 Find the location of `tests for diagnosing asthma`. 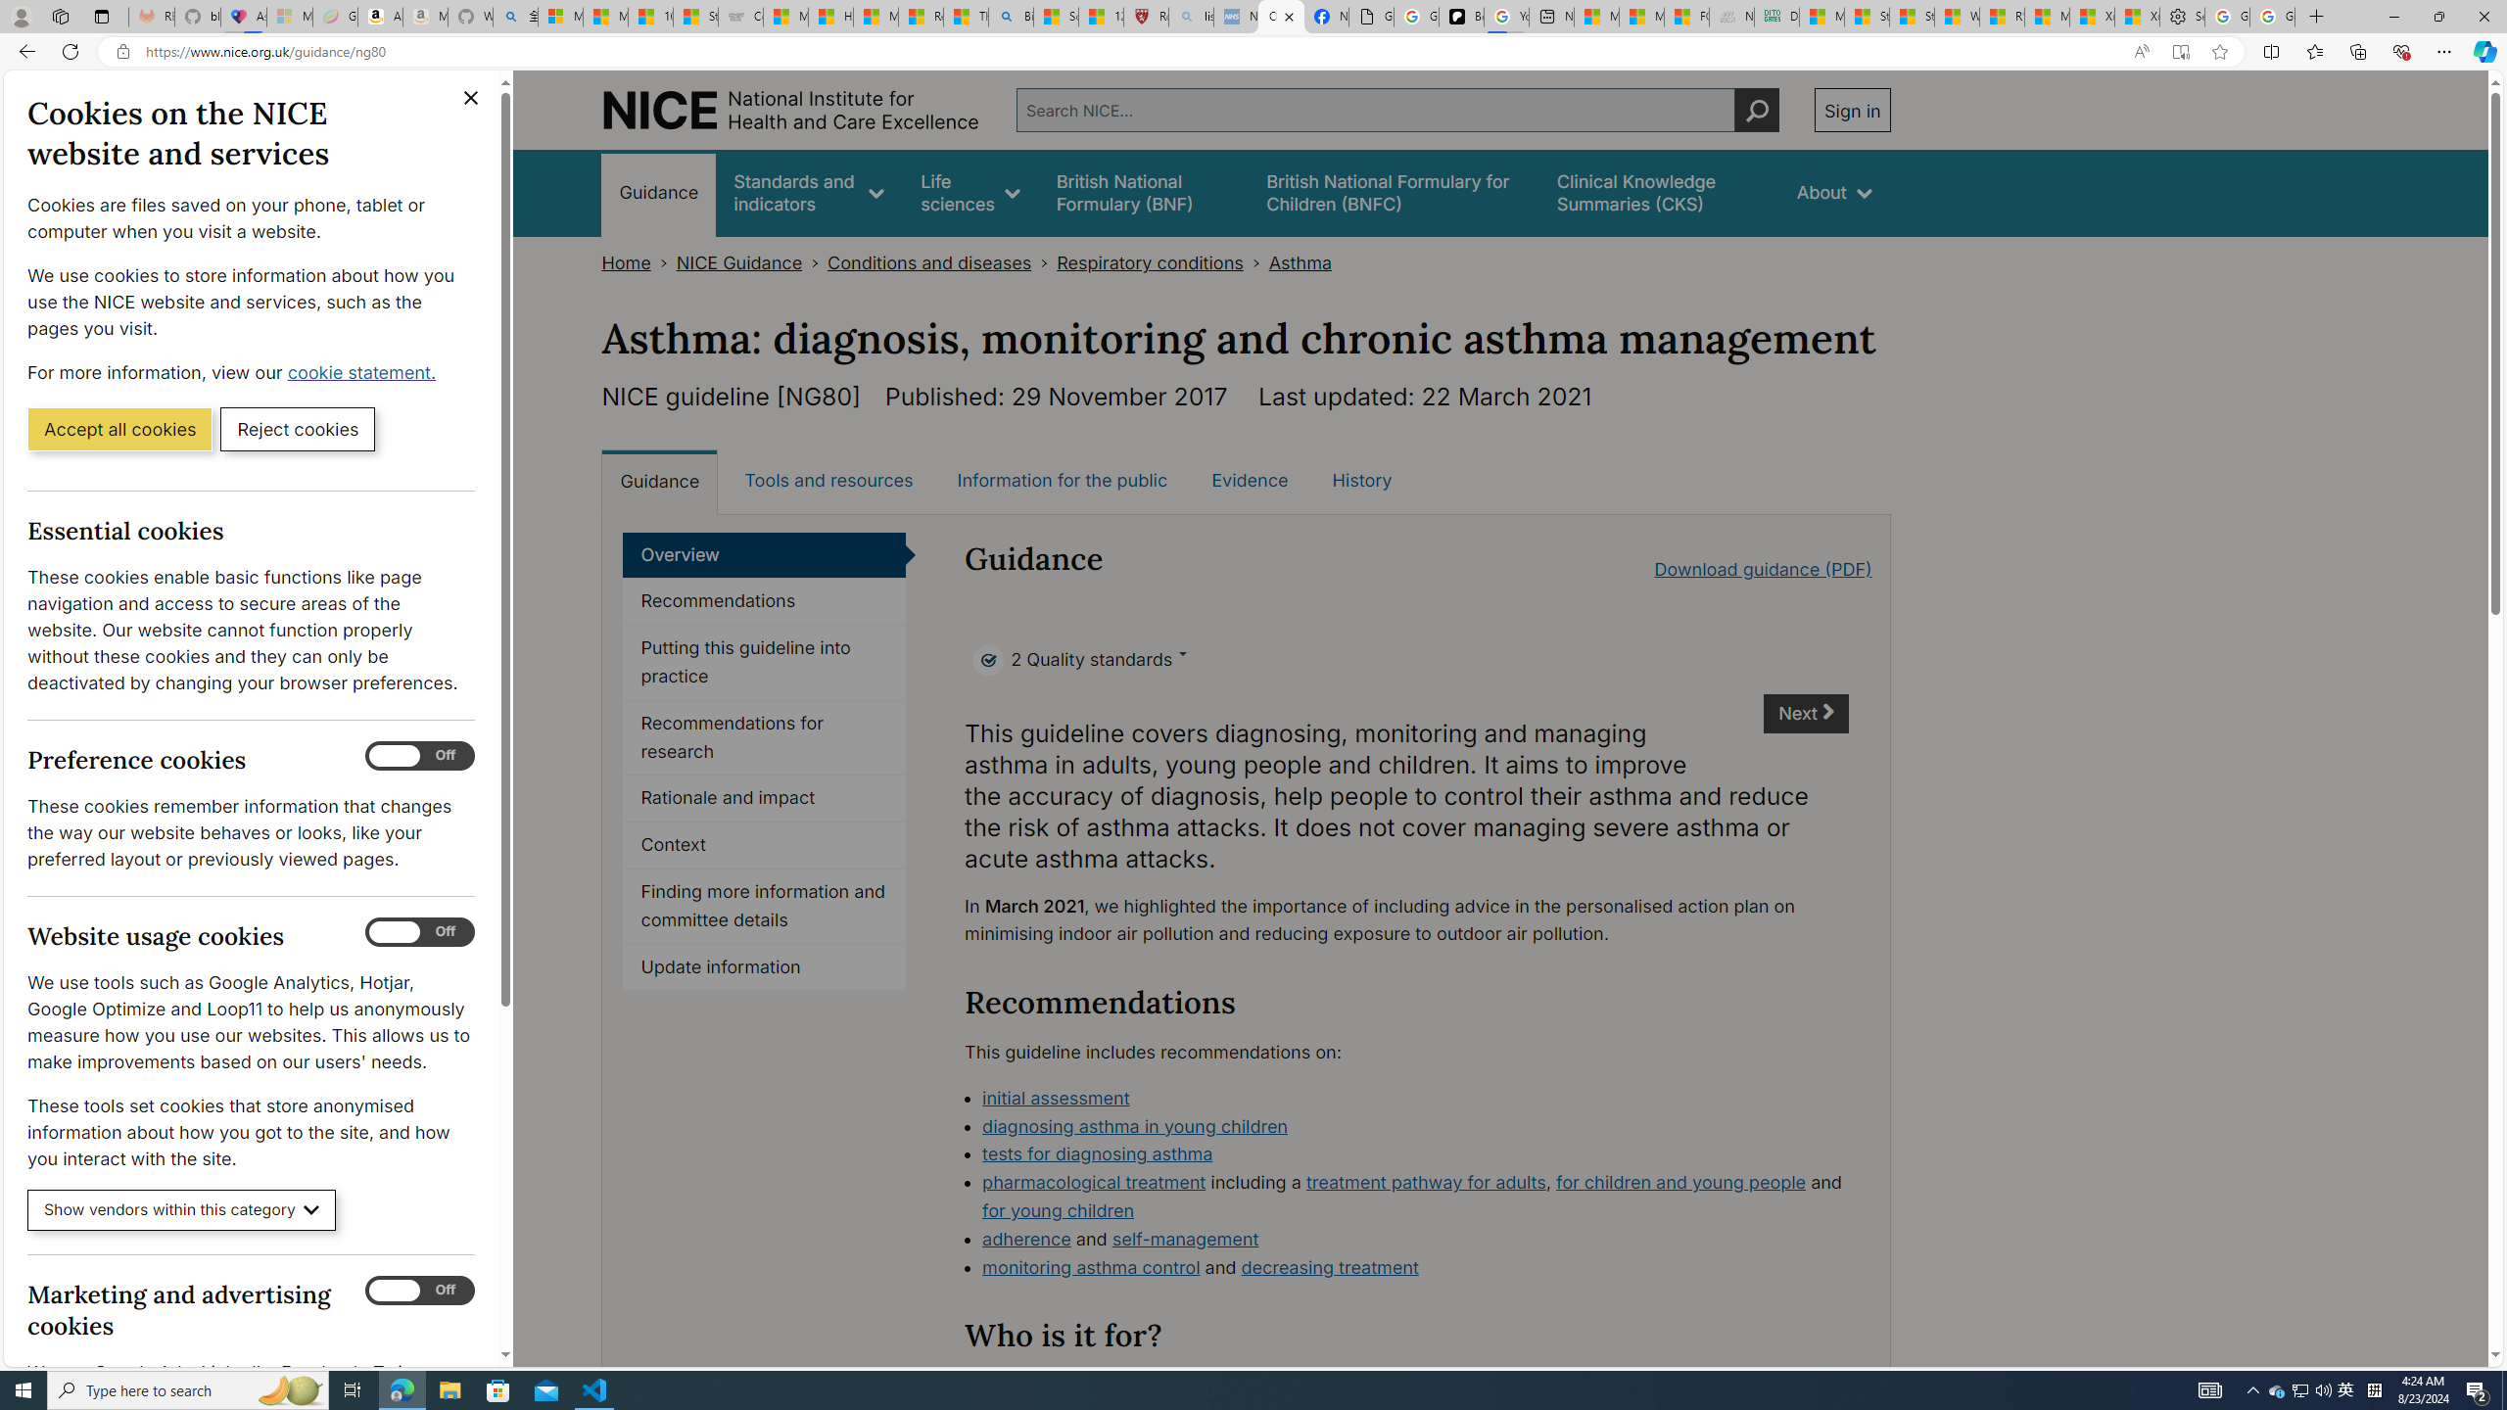

tests for diagnosing asthma is located at coordinates (1416, 1155).